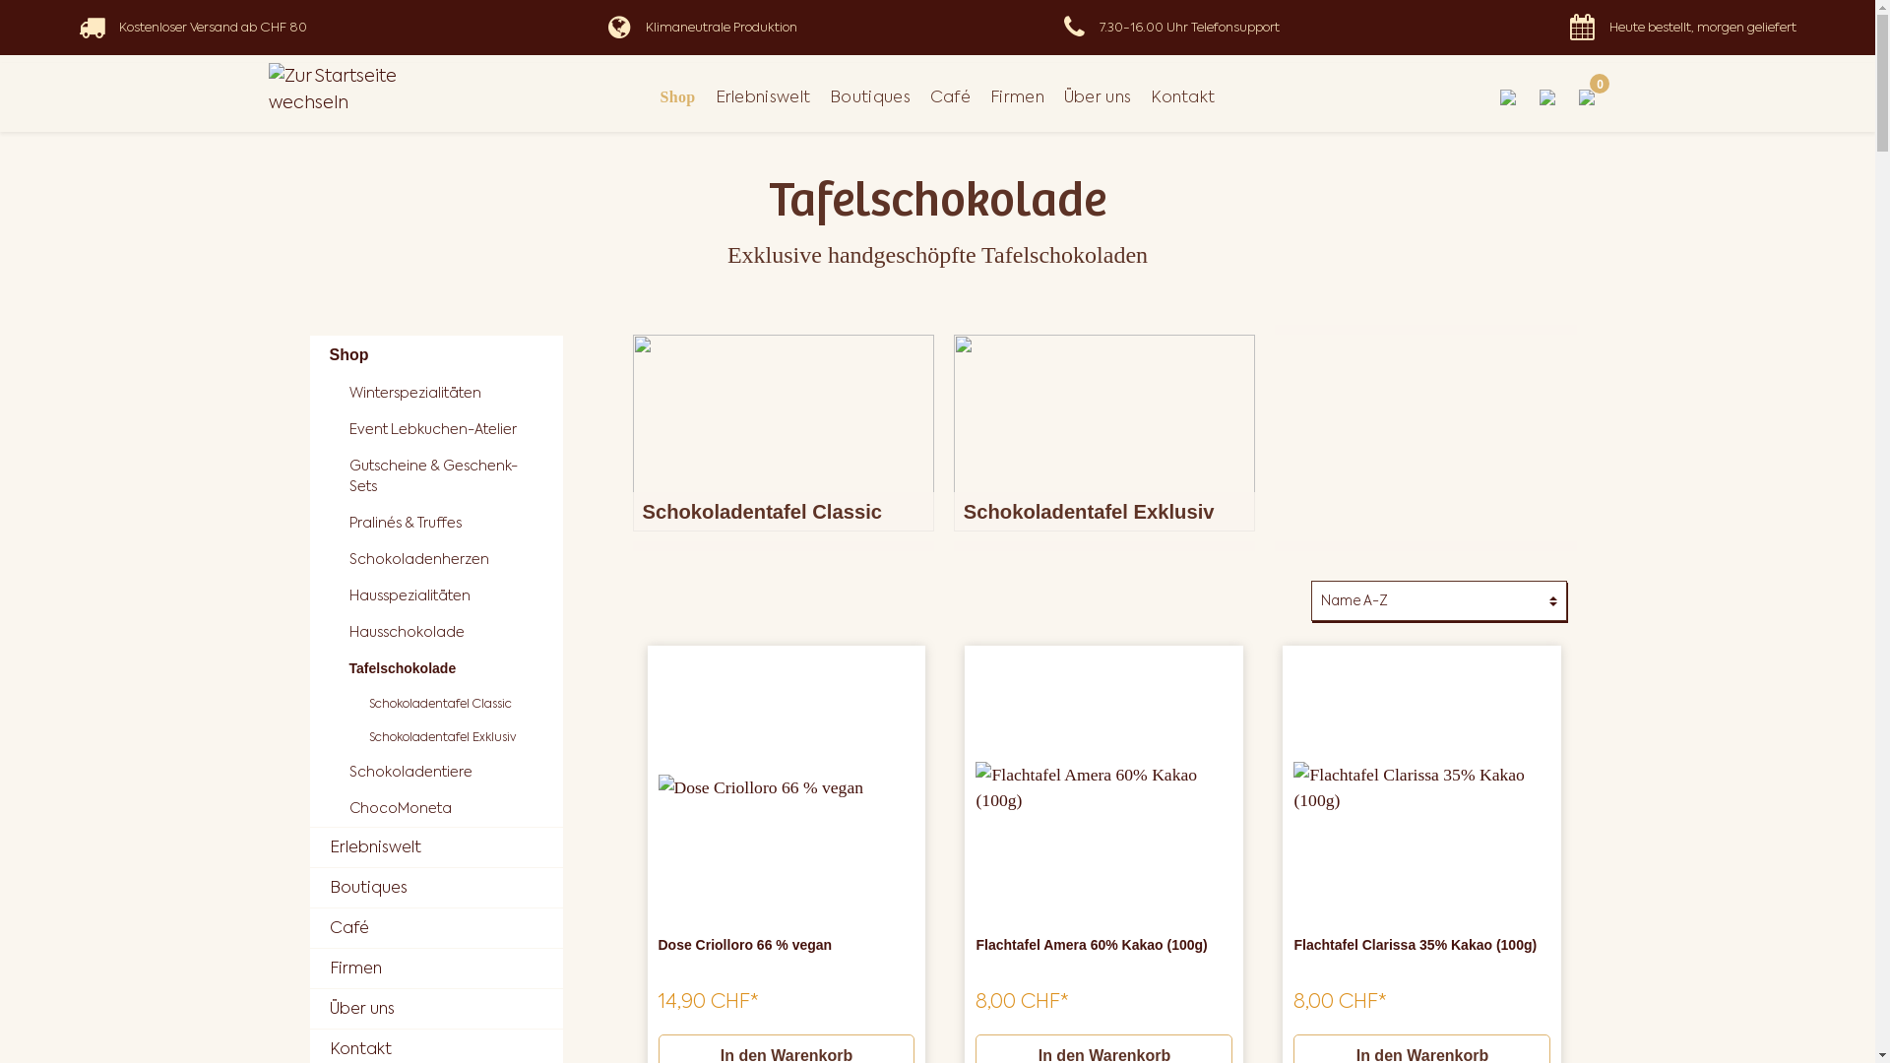 The height and width of the screenshot is (1063, 1890). Describe the element at coordinates (445, 772) in the screenshot. I see `Schokoladentiere` at that location.